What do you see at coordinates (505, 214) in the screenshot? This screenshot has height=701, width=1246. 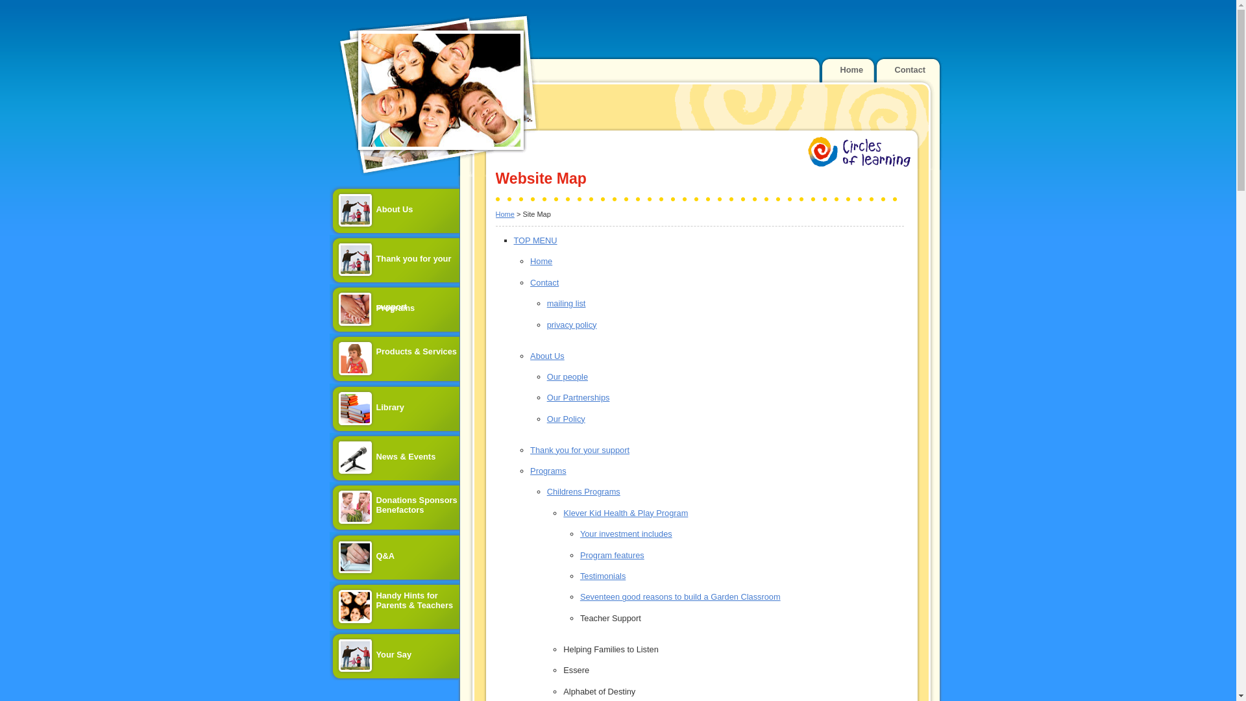 I see `Home` at bounding box center [505, 214].